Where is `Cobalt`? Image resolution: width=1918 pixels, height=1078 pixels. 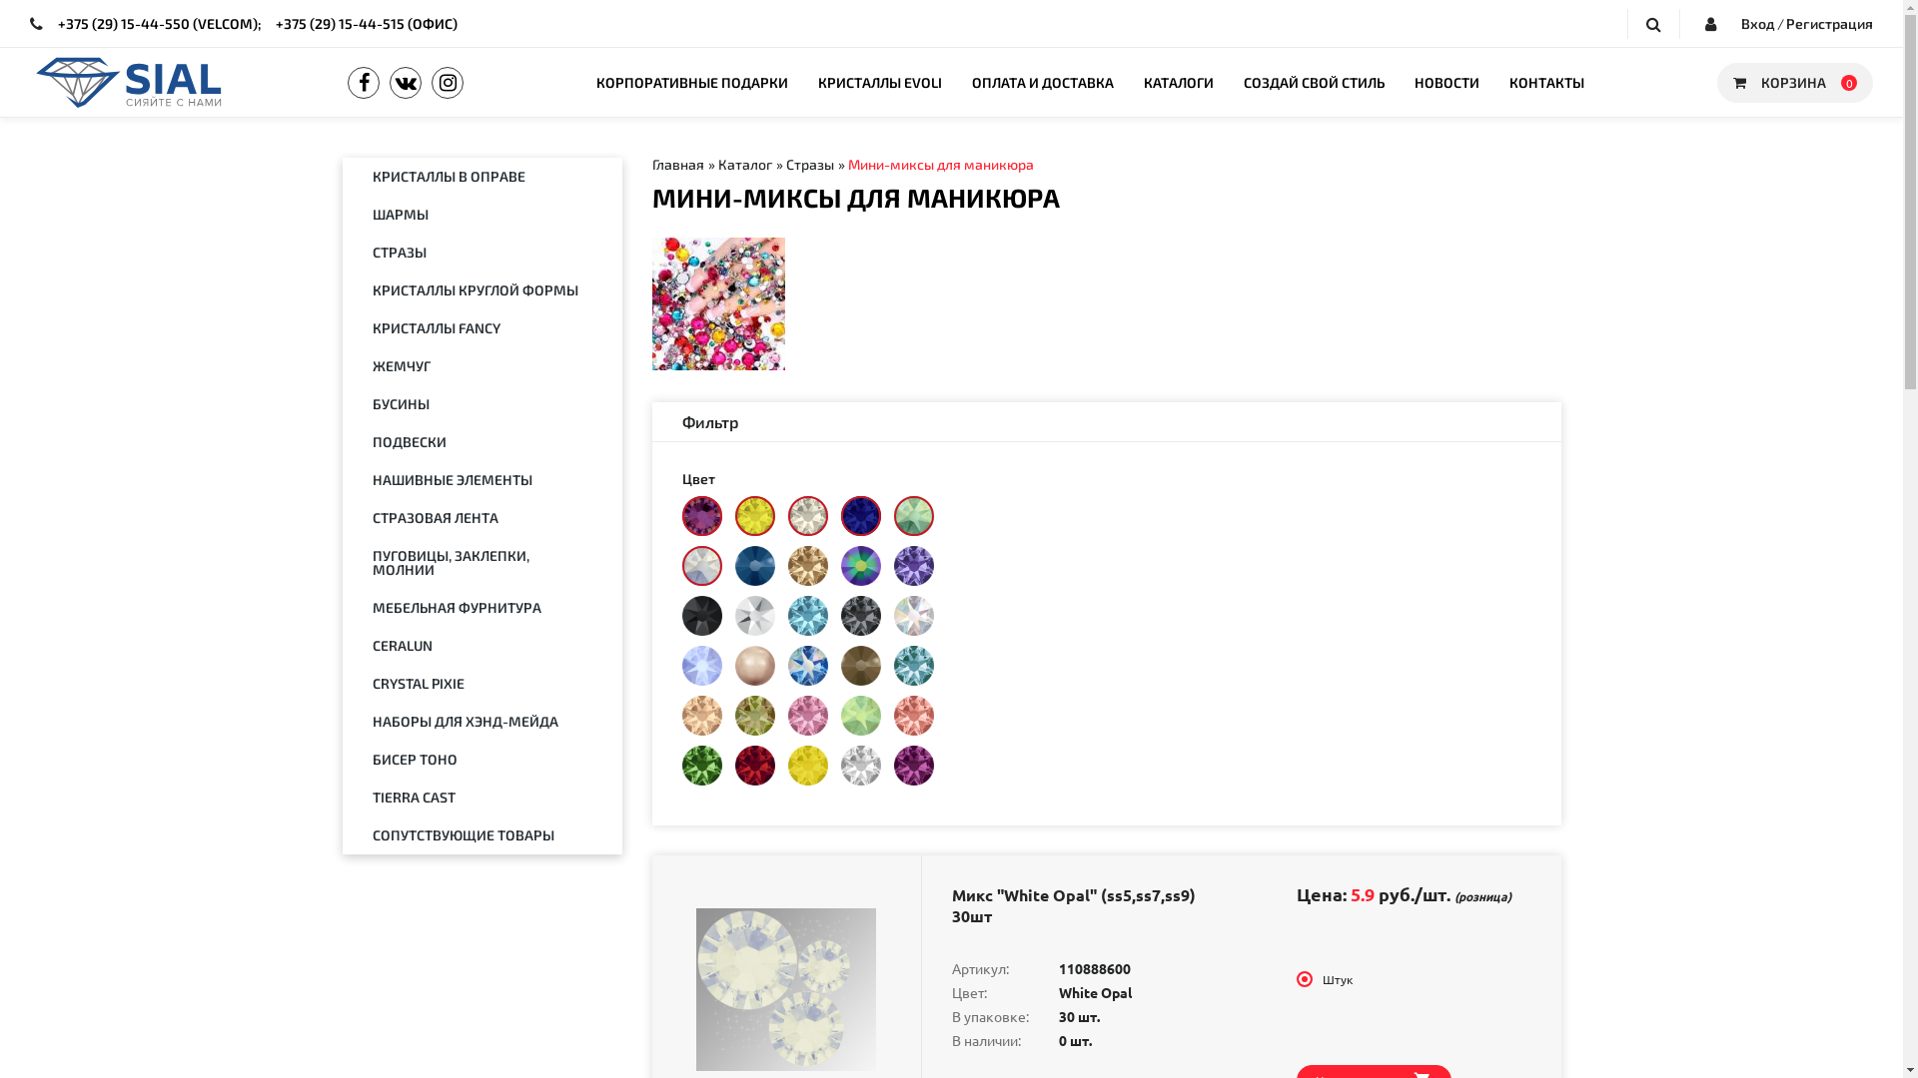 Cobalt is located at coordinates (861, 516).